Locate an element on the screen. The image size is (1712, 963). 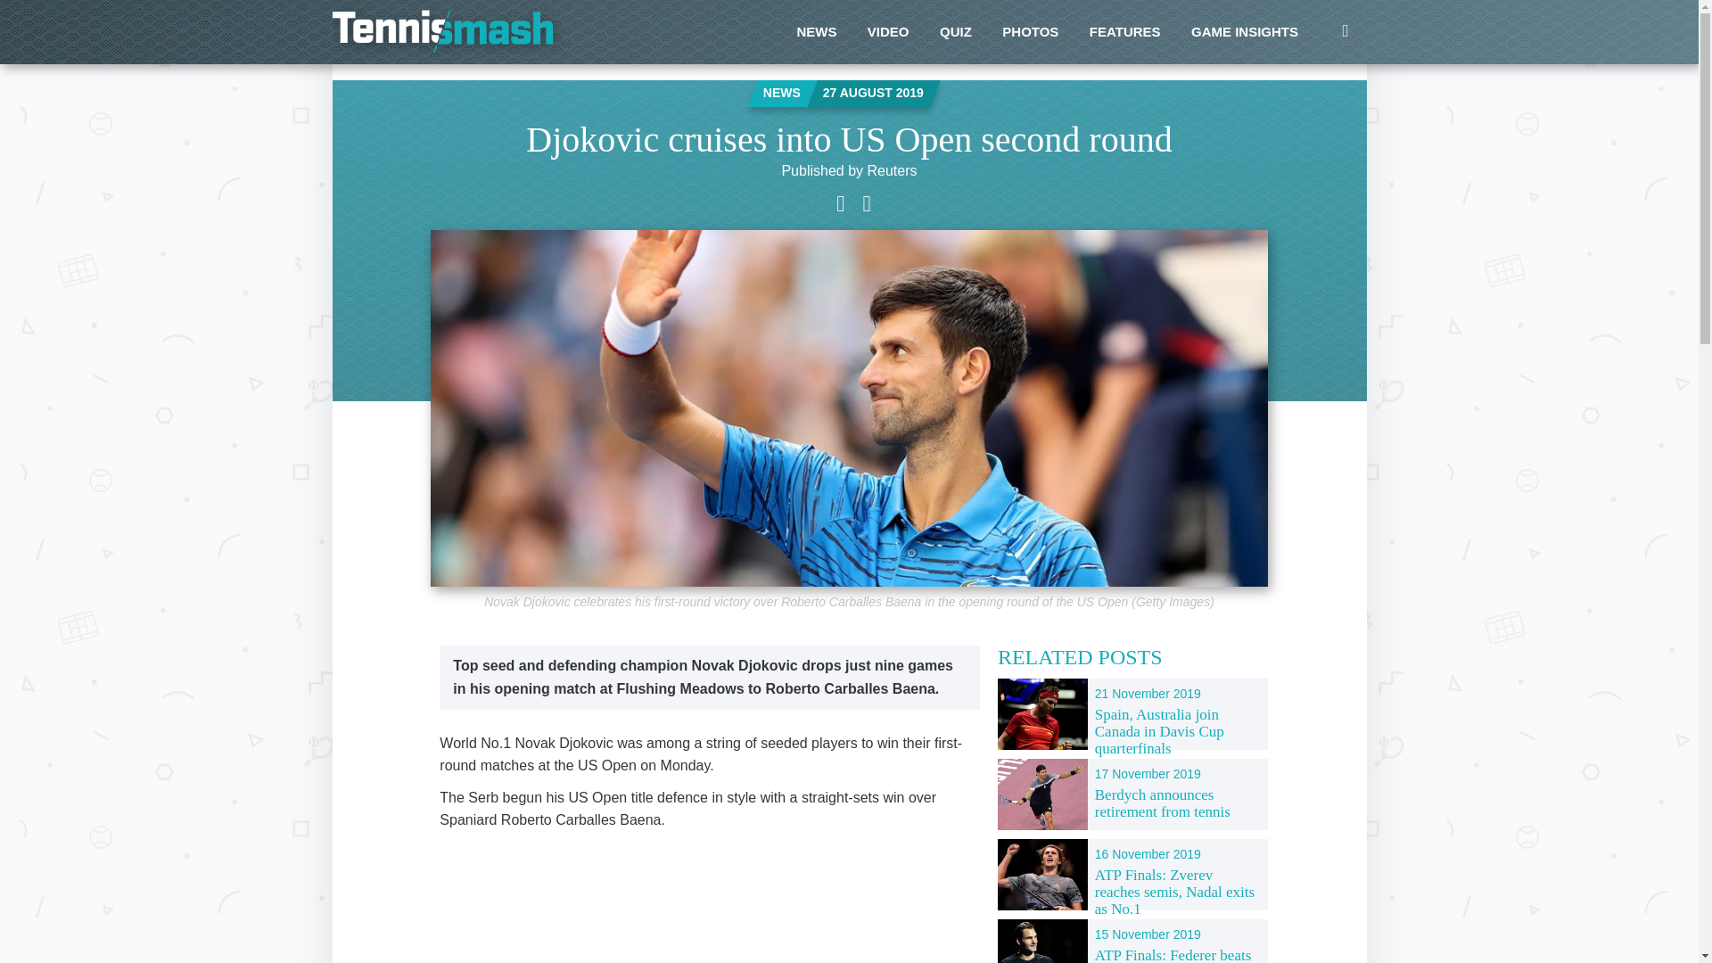
FEATURES is located at coordinates (1125, 32).